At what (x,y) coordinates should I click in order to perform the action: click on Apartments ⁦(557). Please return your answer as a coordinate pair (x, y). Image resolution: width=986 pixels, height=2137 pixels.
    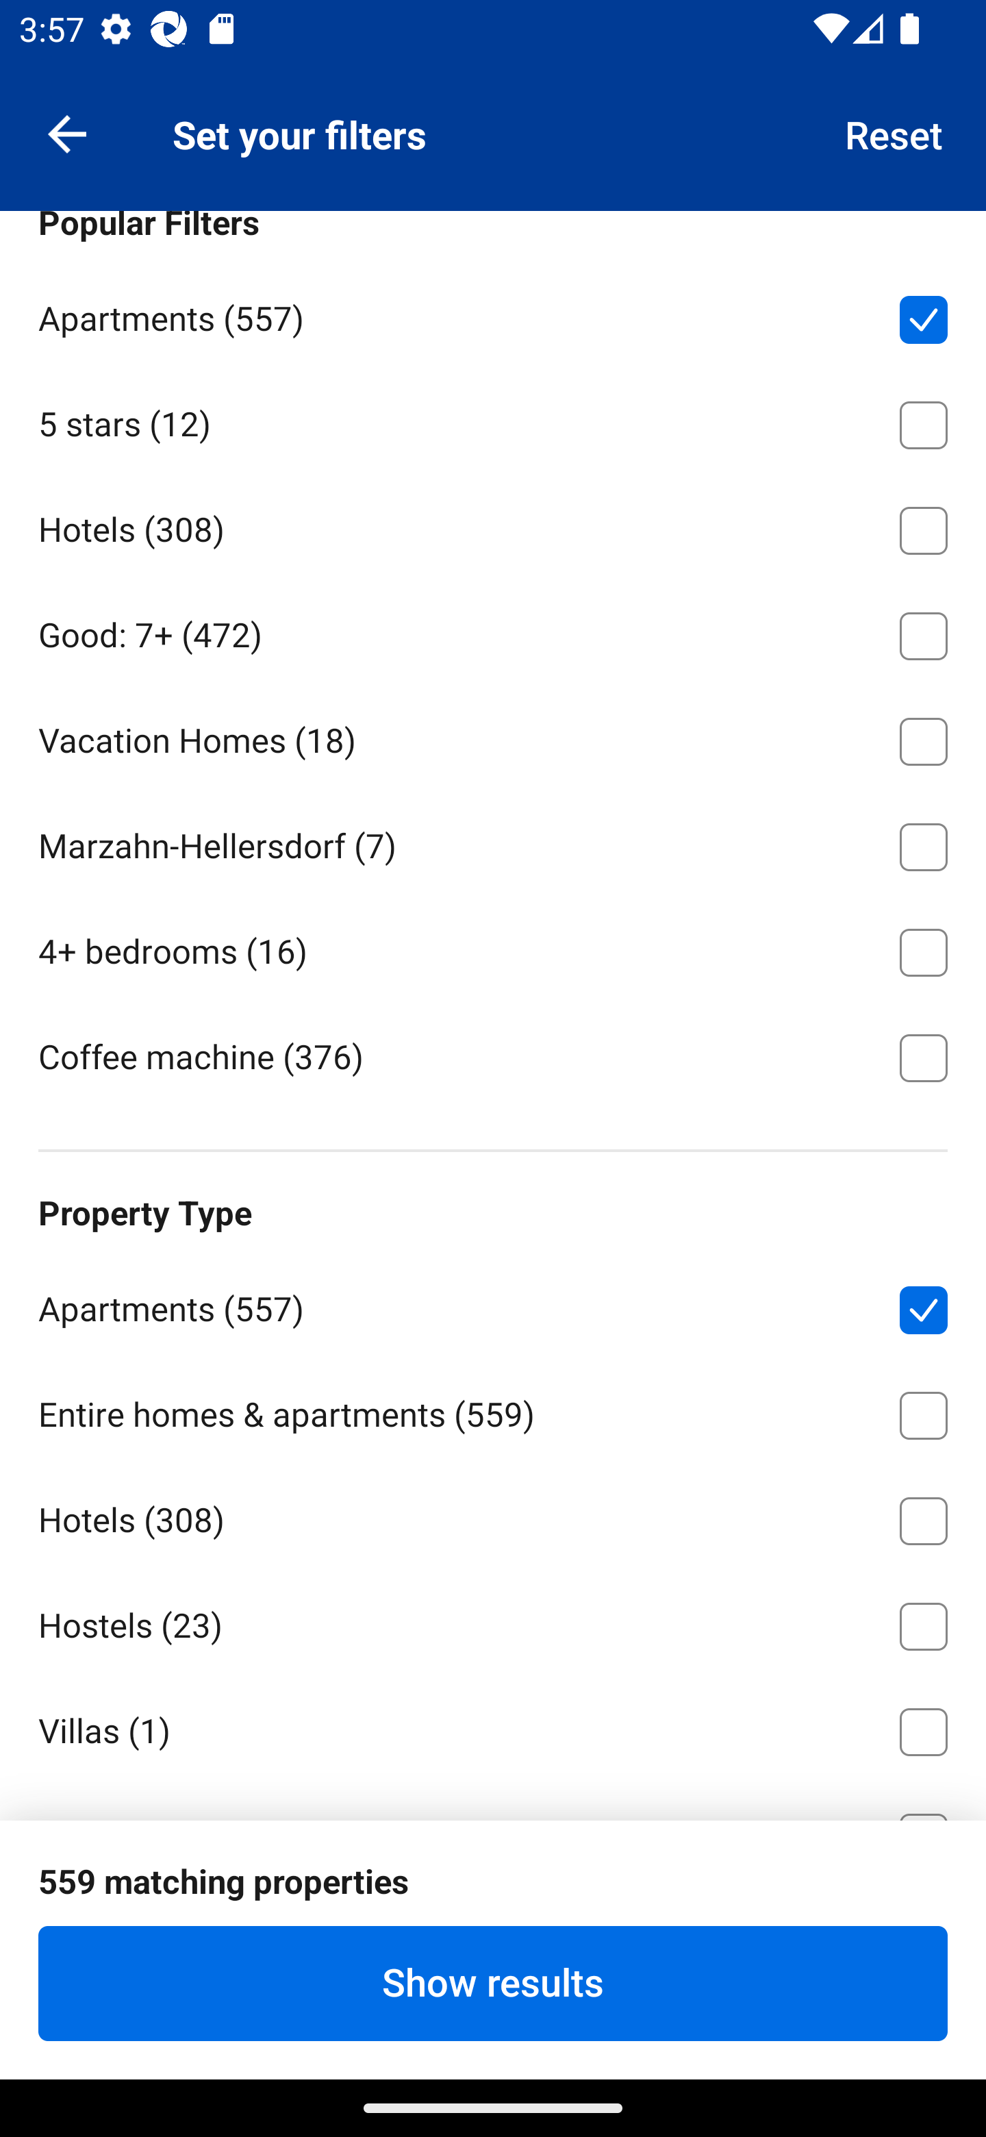
    Looking at the image, I should click on (493, 315).